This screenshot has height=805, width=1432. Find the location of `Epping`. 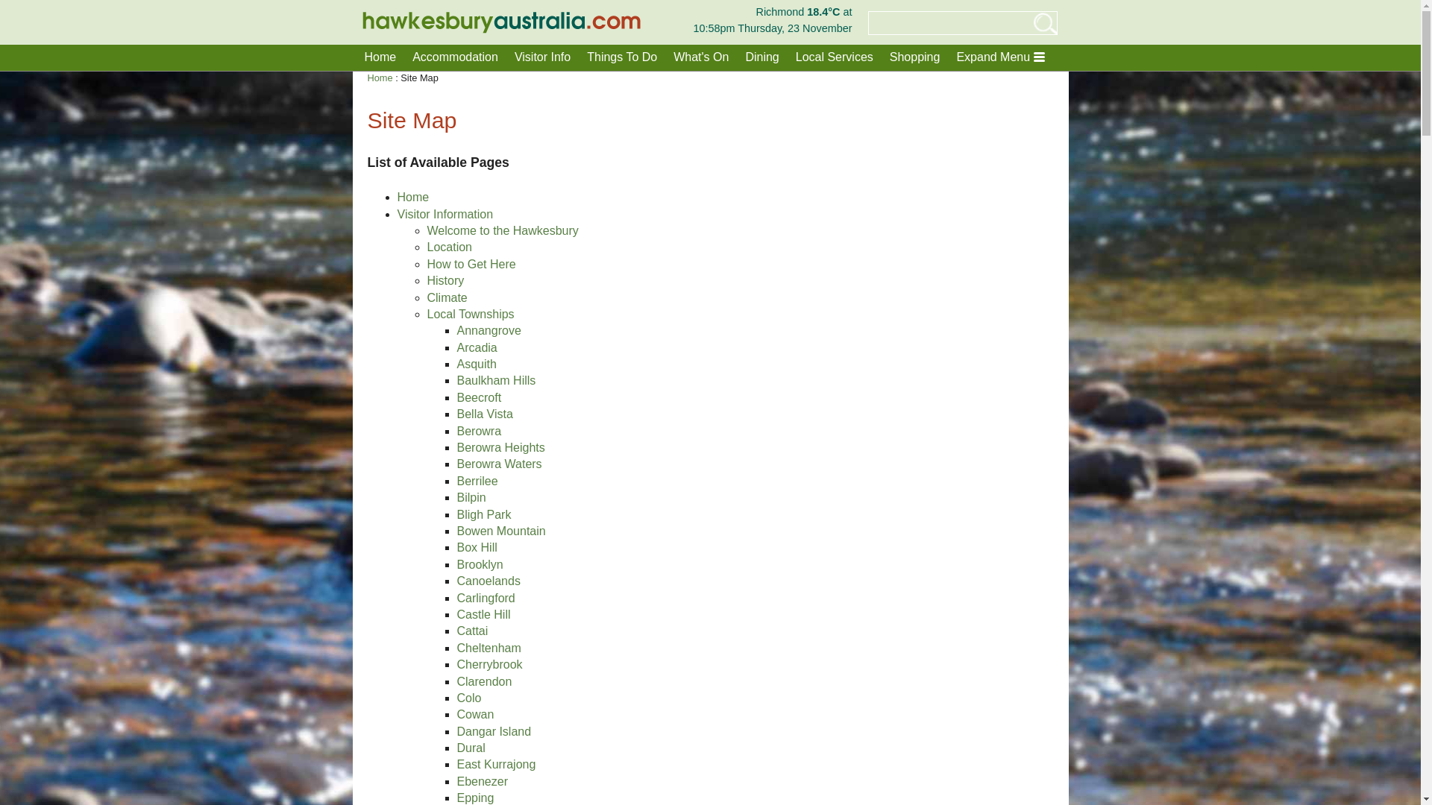

Epping is located at coordinates (475, 798).